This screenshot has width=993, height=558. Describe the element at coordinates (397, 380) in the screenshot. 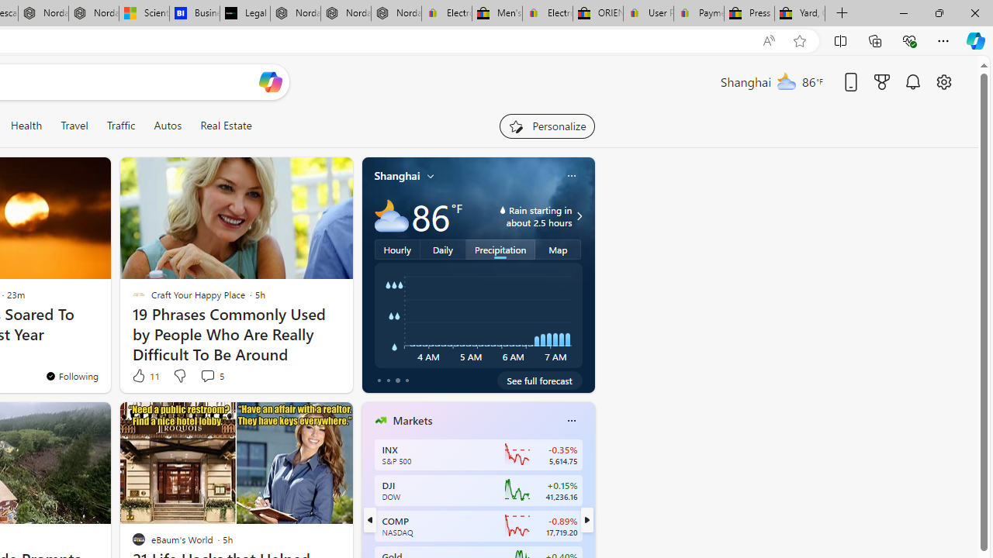

I see `tab-2` at that location.